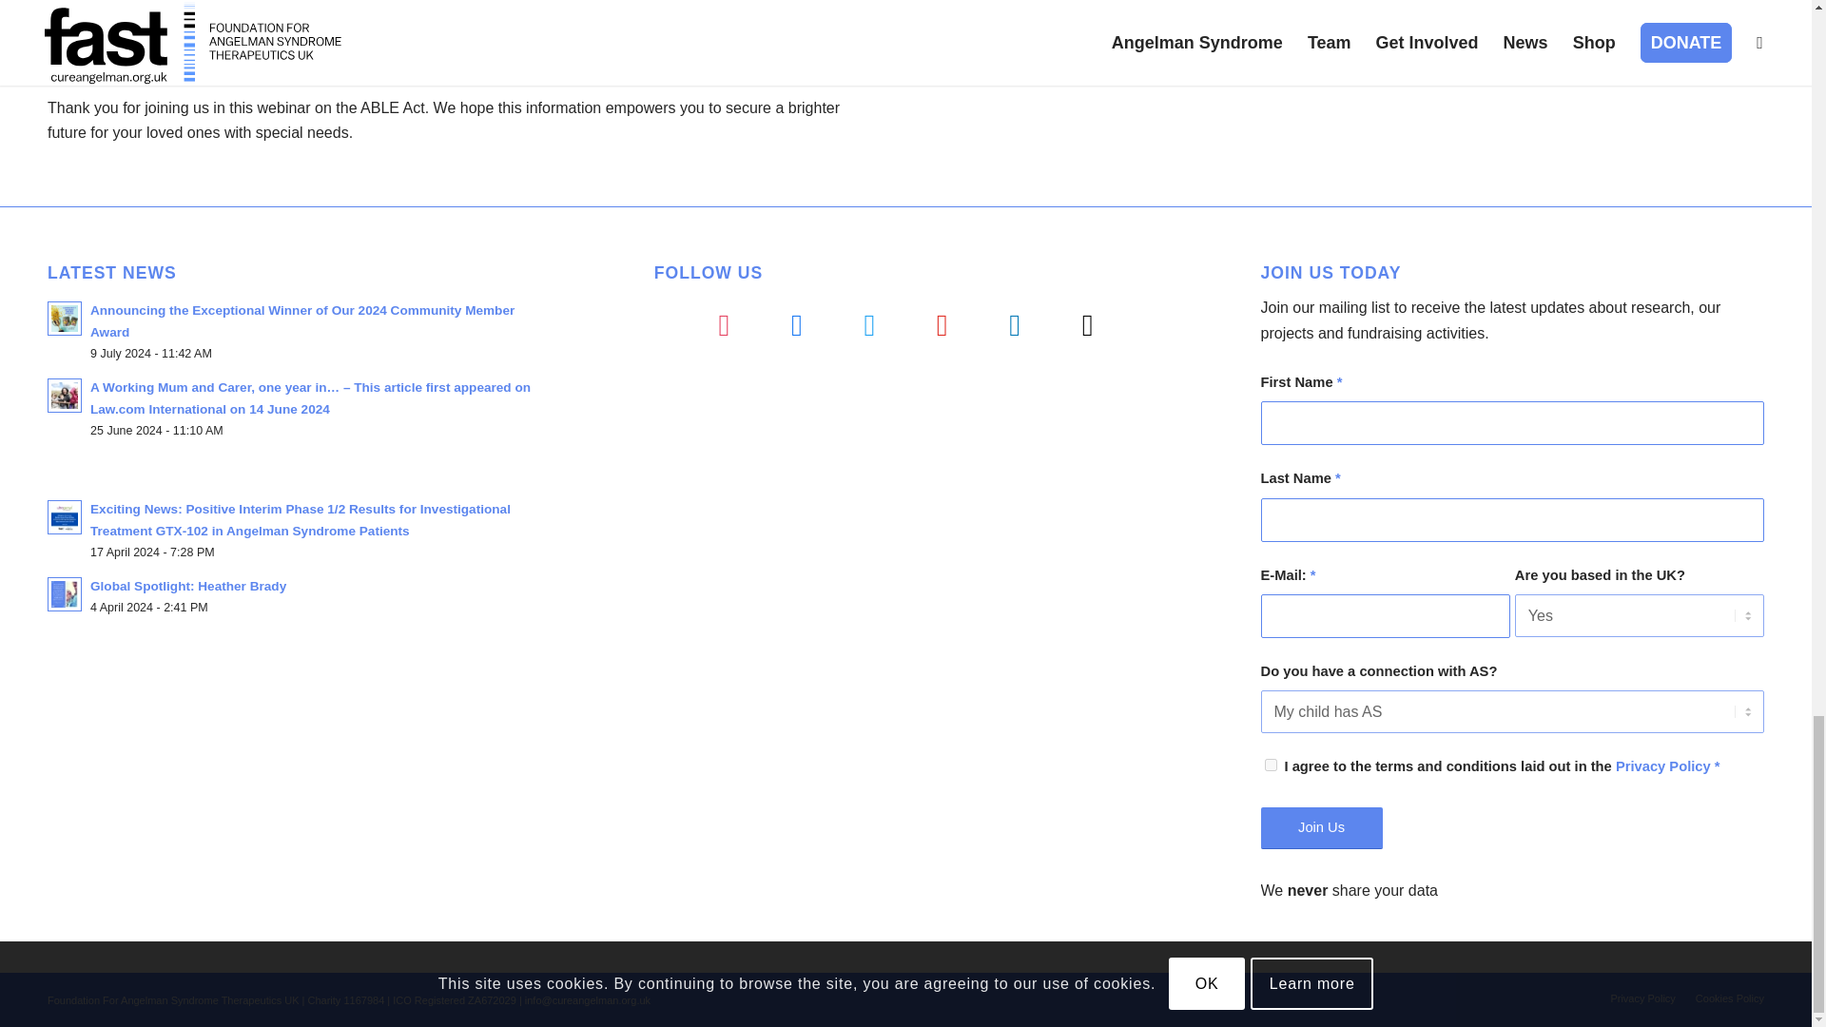  I want to click on true, so click(1271, 765).